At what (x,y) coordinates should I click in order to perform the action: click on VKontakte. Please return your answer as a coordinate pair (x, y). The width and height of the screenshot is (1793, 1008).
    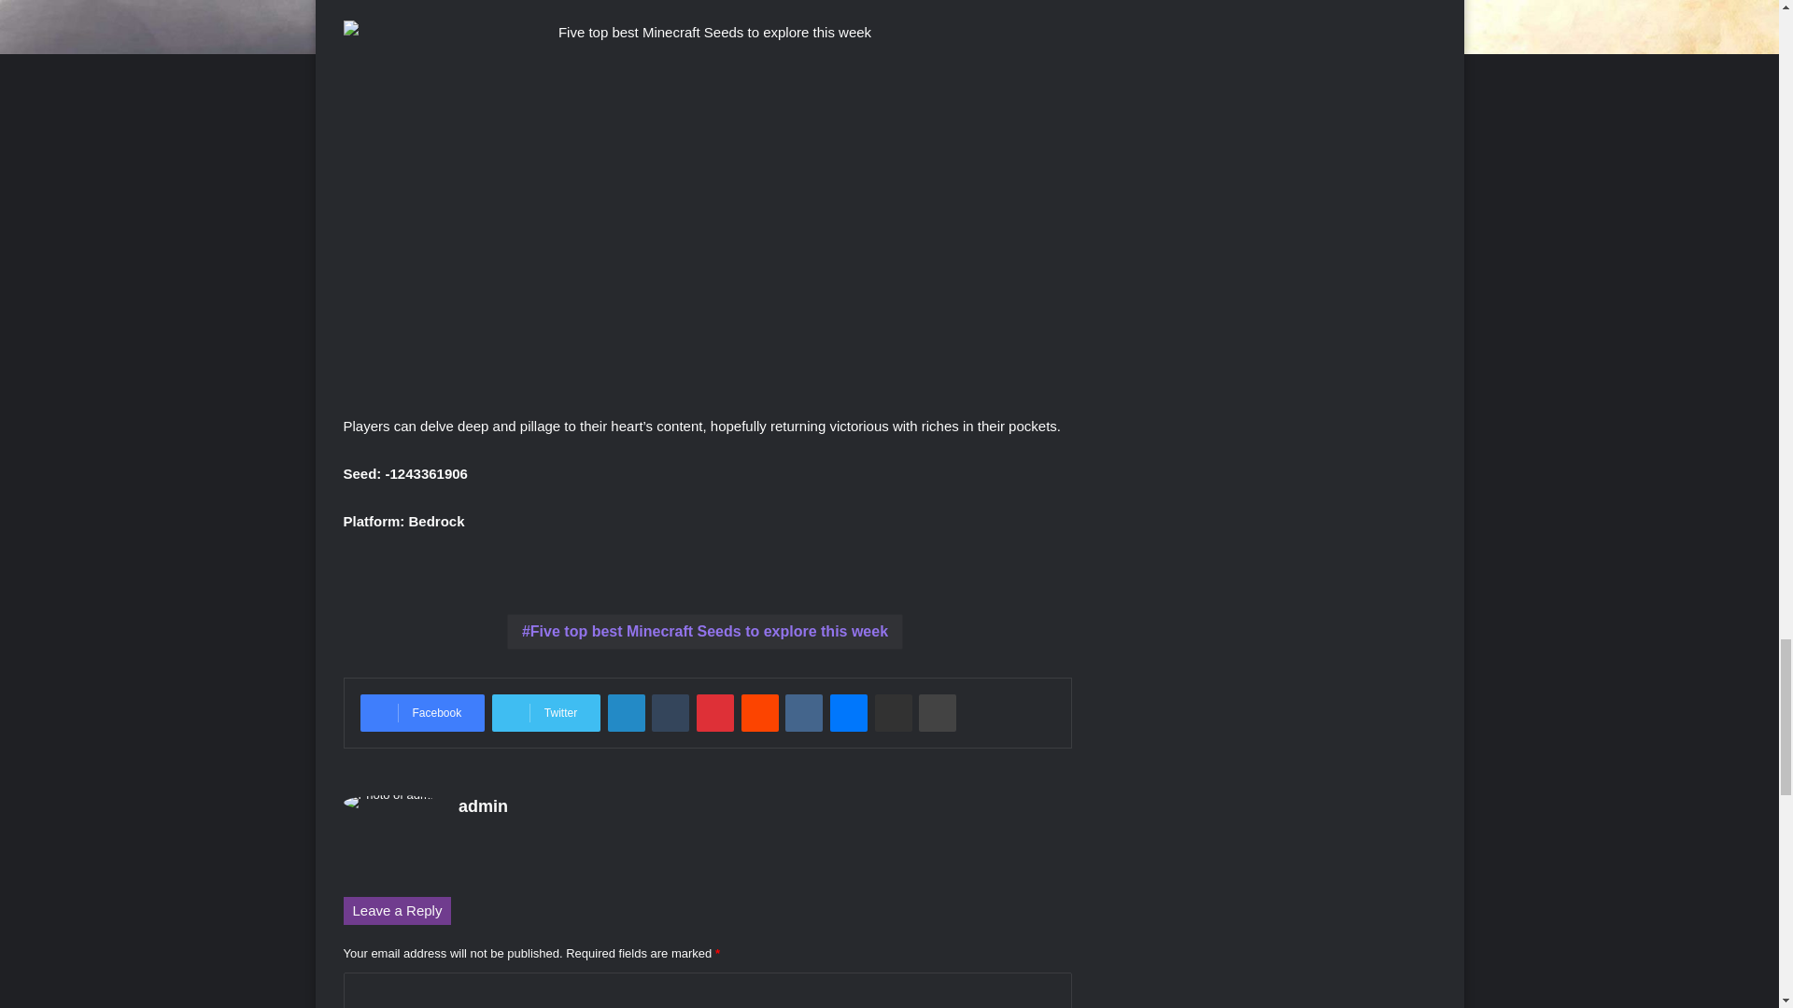
    Looking at the image, I should click on (803, 713).